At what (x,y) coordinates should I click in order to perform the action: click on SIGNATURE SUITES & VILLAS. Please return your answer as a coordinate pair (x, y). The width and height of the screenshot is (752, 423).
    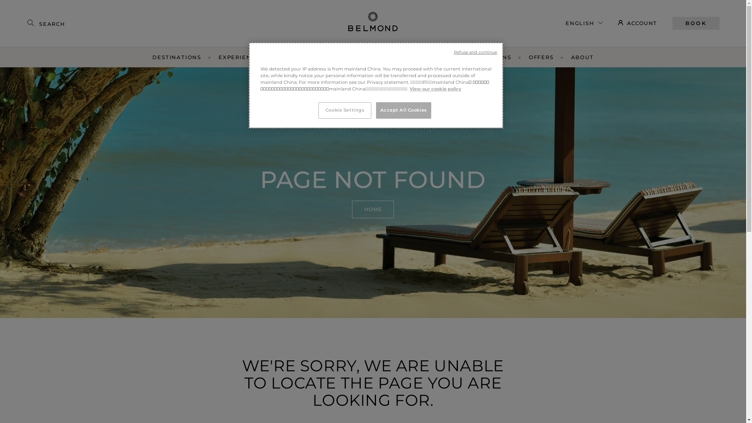
    Looking at the image, I should click on (410, 57).